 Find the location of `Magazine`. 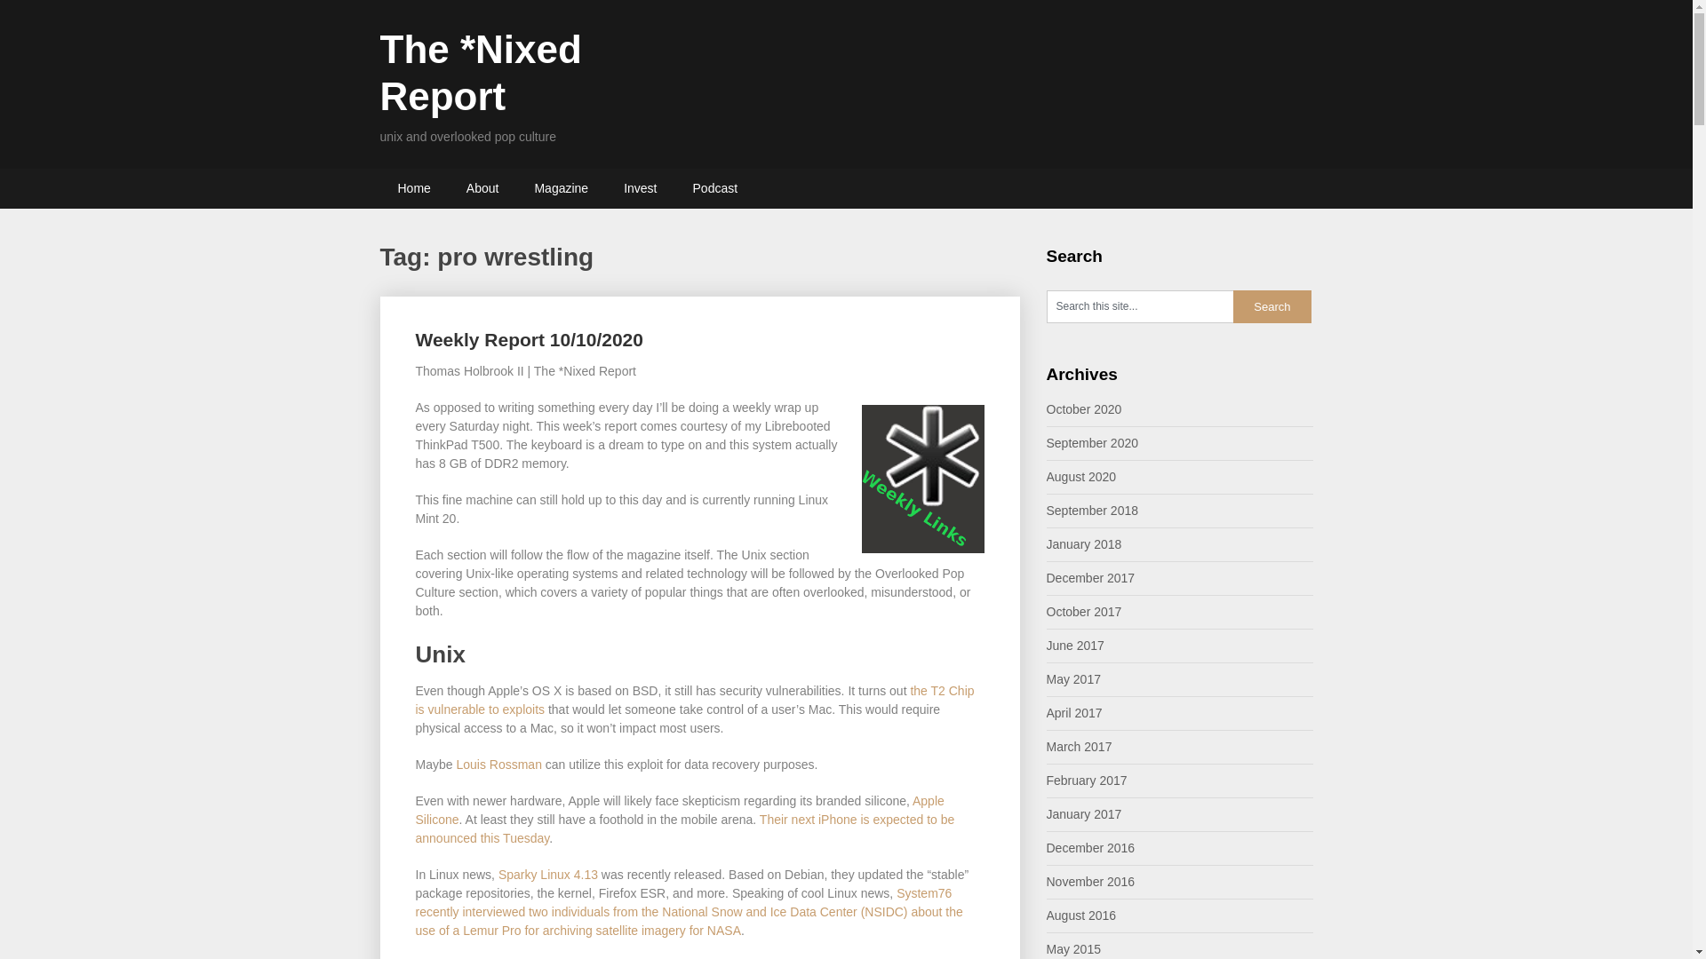

Magazine is located at coordinates (561, 188).